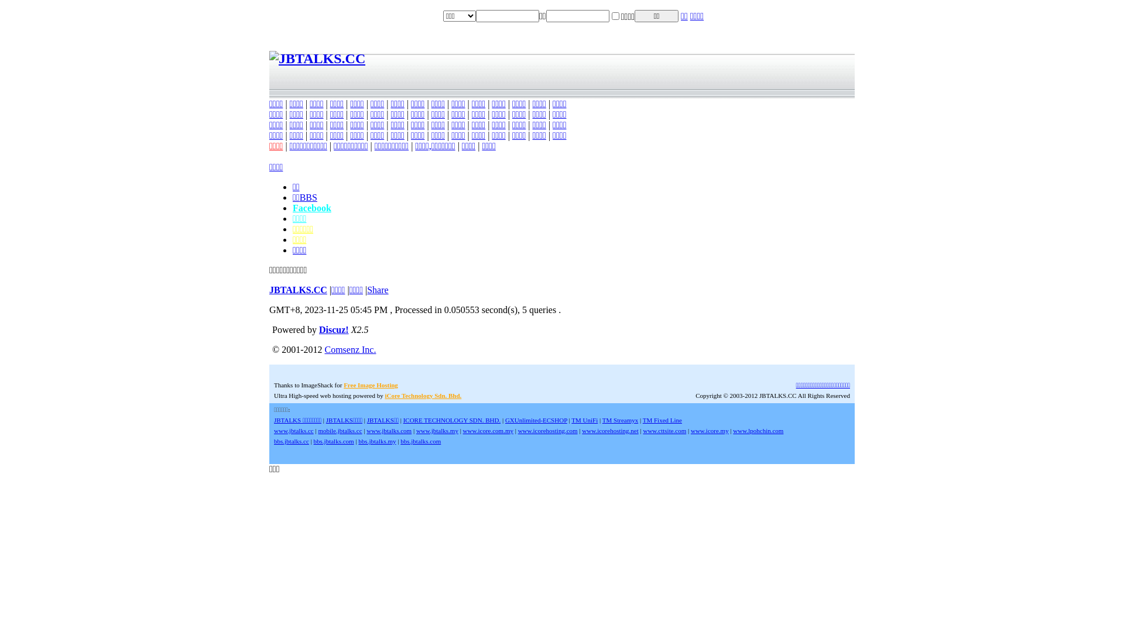  Describe the element at coordinates (378, 290) in the screenshot. I see `Share` at that location.